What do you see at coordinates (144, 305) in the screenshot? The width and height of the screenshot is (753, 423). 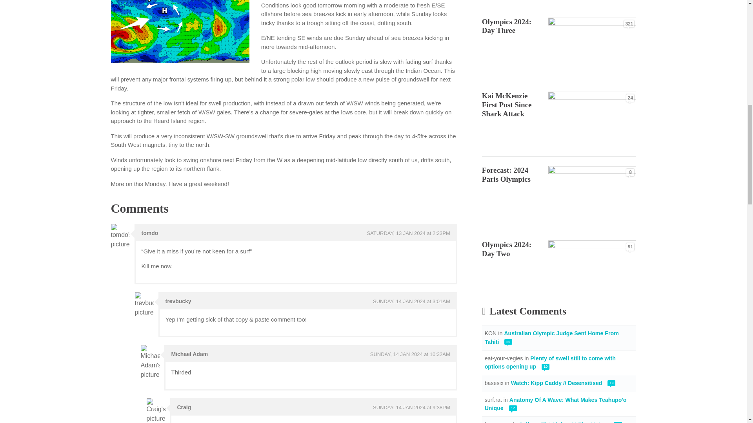 I see `trevbucky's picture` at bounding box center [144, 305].